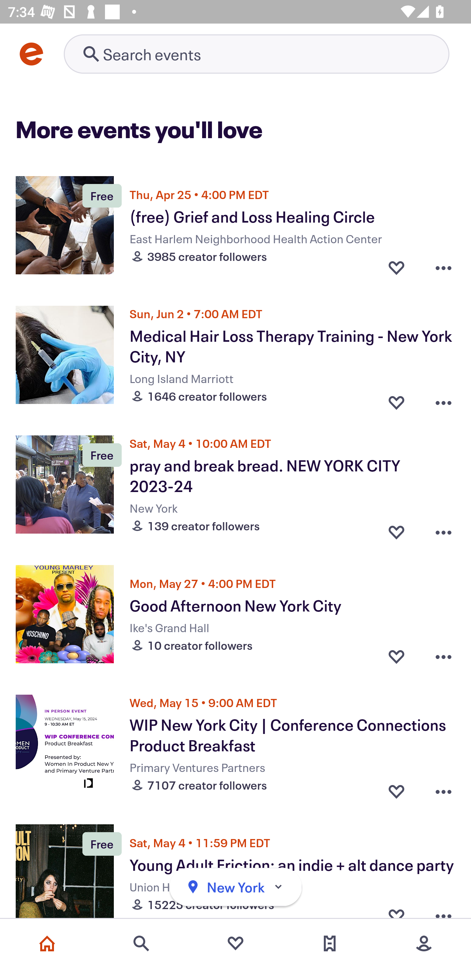  Describe the element at coordinates (47, 943) in the screenshot. I see `Home` at that location.